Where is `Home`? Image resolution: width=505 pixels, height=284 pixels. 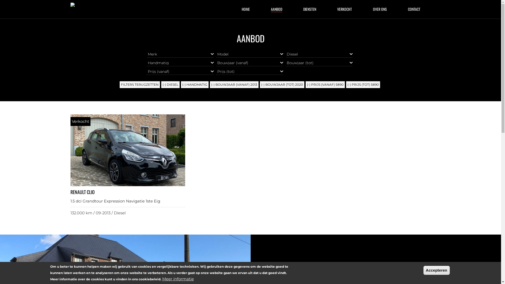 Home is located at coordinates (80, 6).